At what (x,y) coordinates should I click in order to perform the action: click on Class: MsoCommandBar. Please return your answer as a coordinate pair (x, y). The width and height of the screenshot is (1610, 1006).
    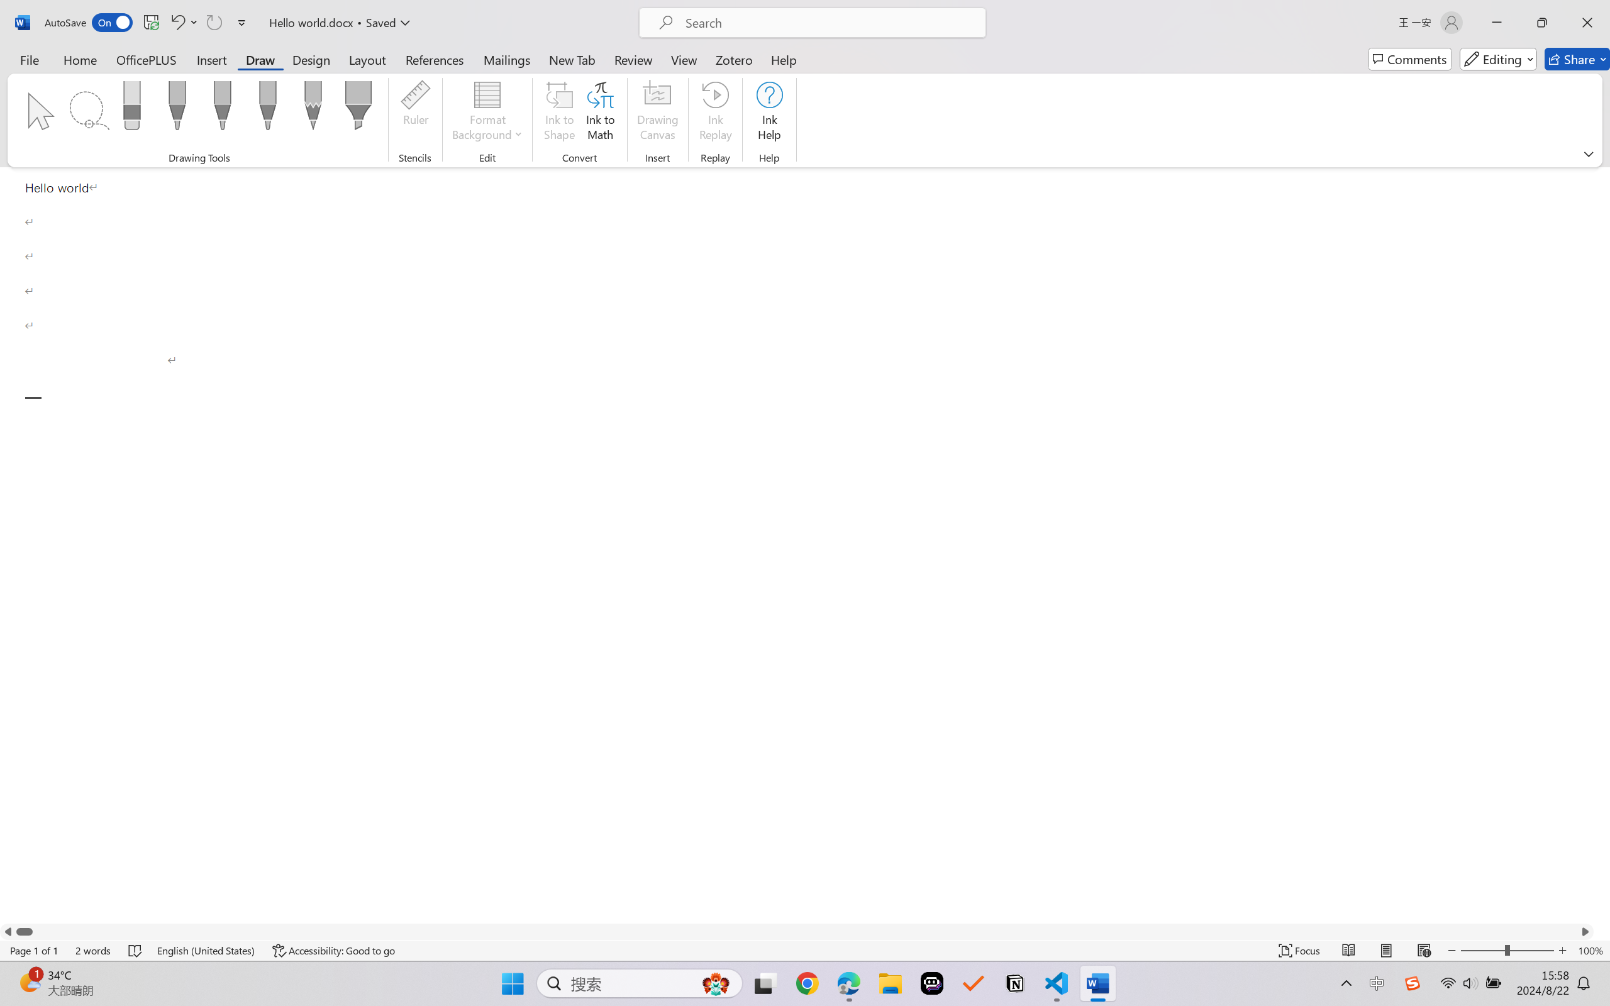
    Looking at the image, I should click on (805, 950).